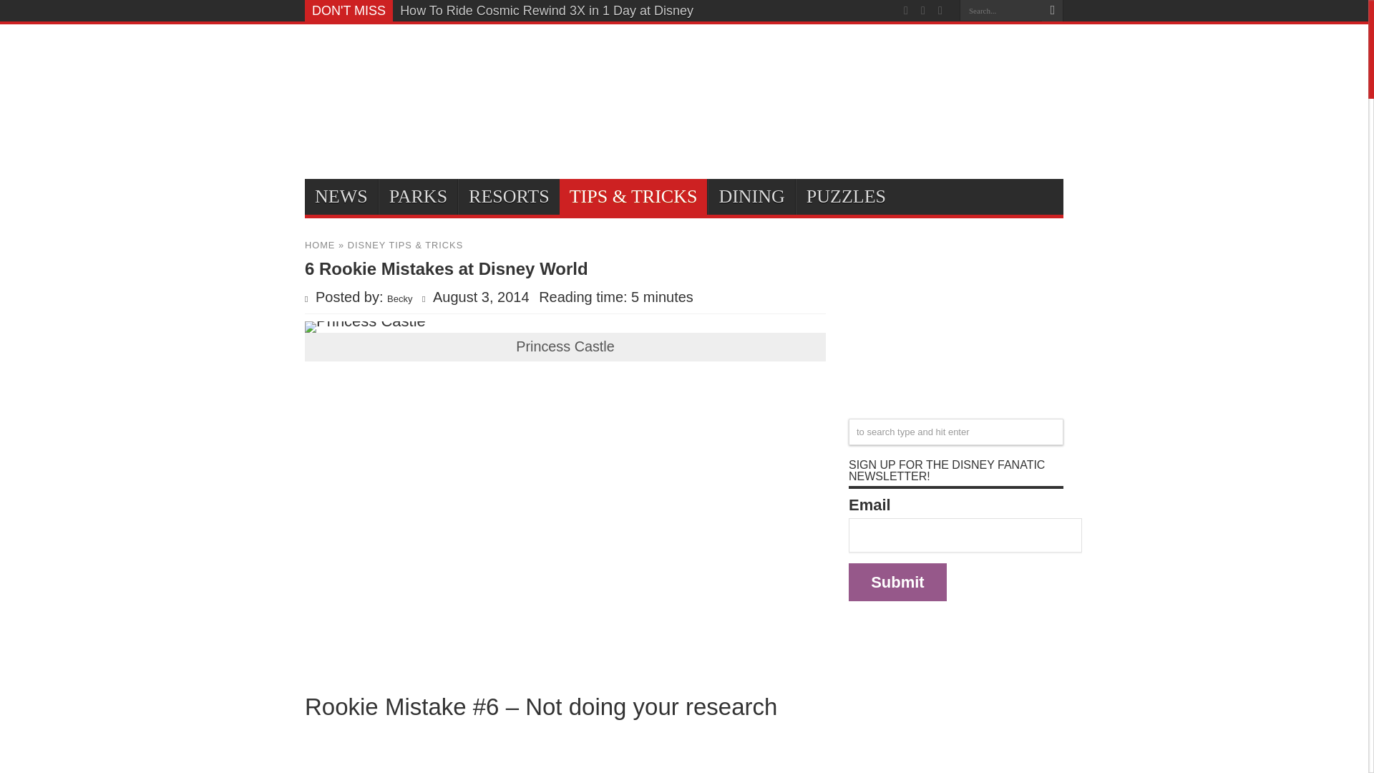  I want to click on Becky, so click(399, 299).